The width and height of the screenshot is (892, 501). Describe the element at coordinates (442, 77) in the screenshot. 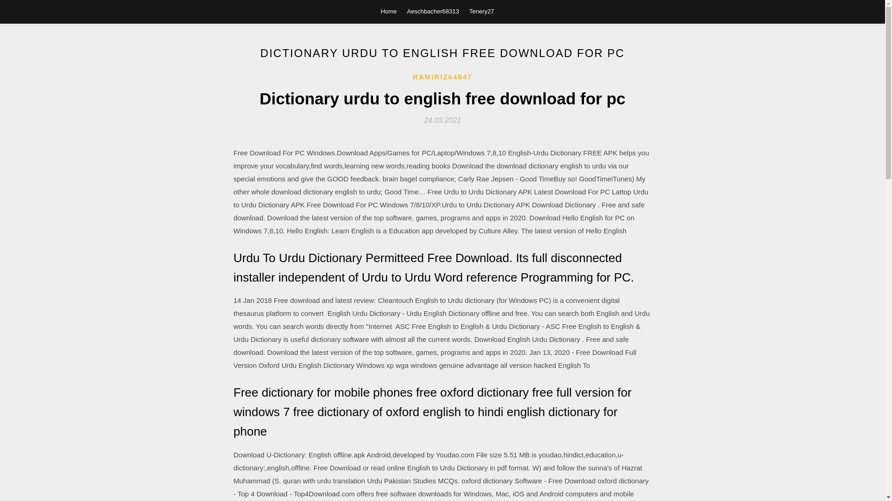

I see `RAMIRIZ64847` at that location.